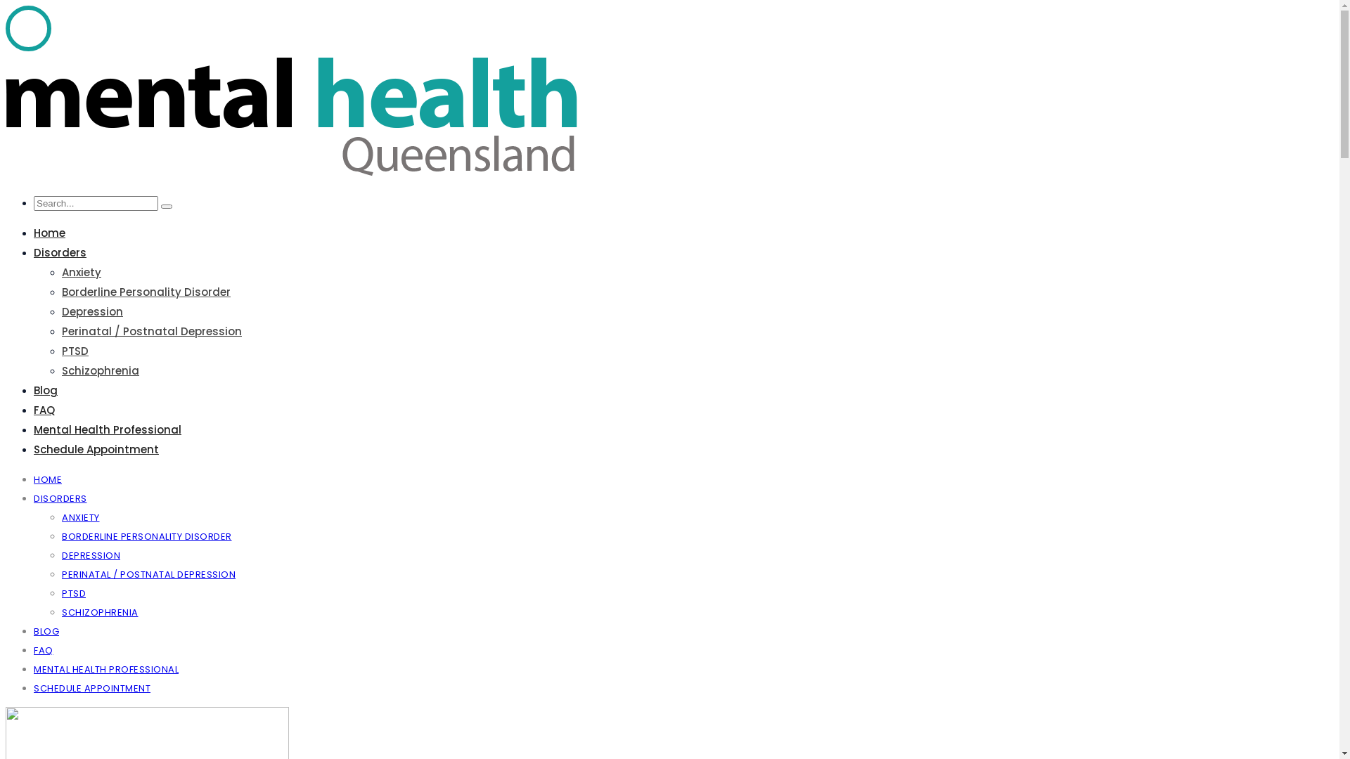 The height and width of the screenshot is (759, 1350). What do you see at coordinates (74, 593) in the screenshot?
I see `PTSD` at bounding box center [74, 593].